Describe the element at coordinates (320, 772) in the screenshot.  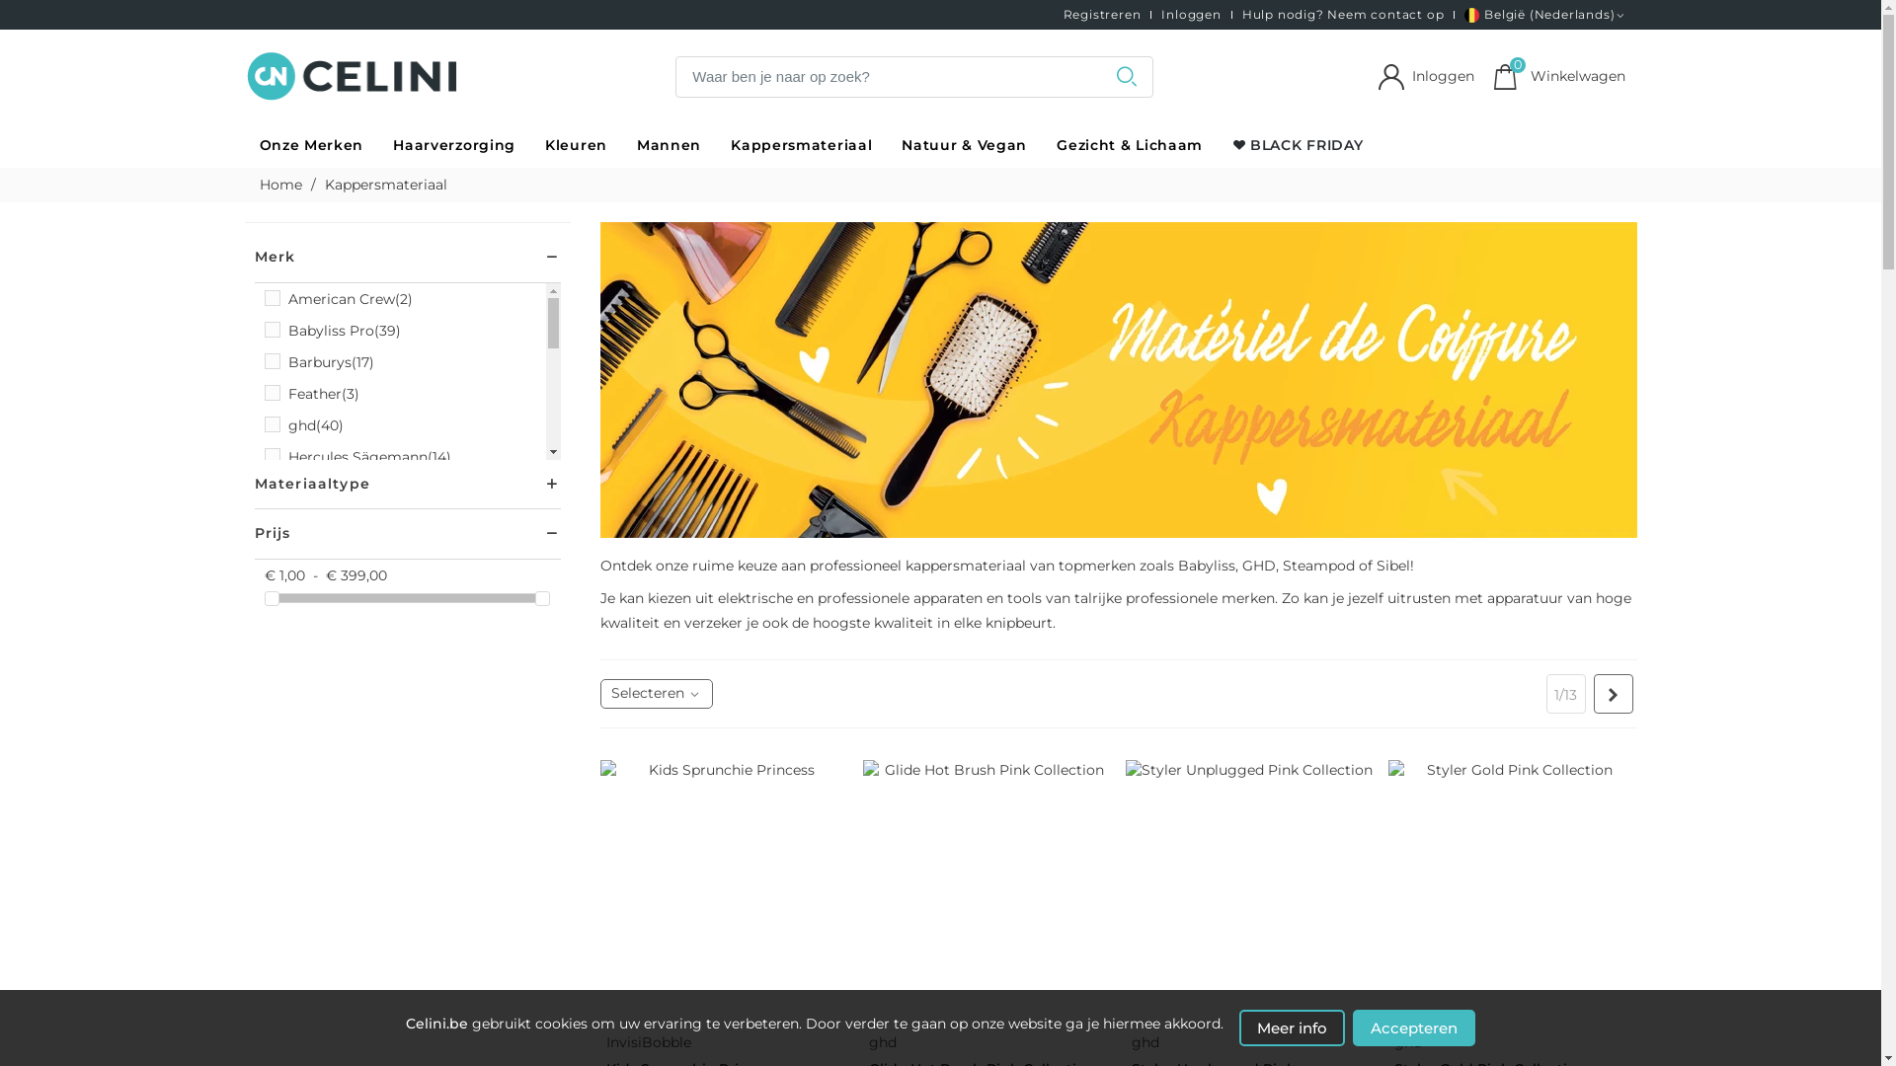
I see `Wahl(44)` at that location.